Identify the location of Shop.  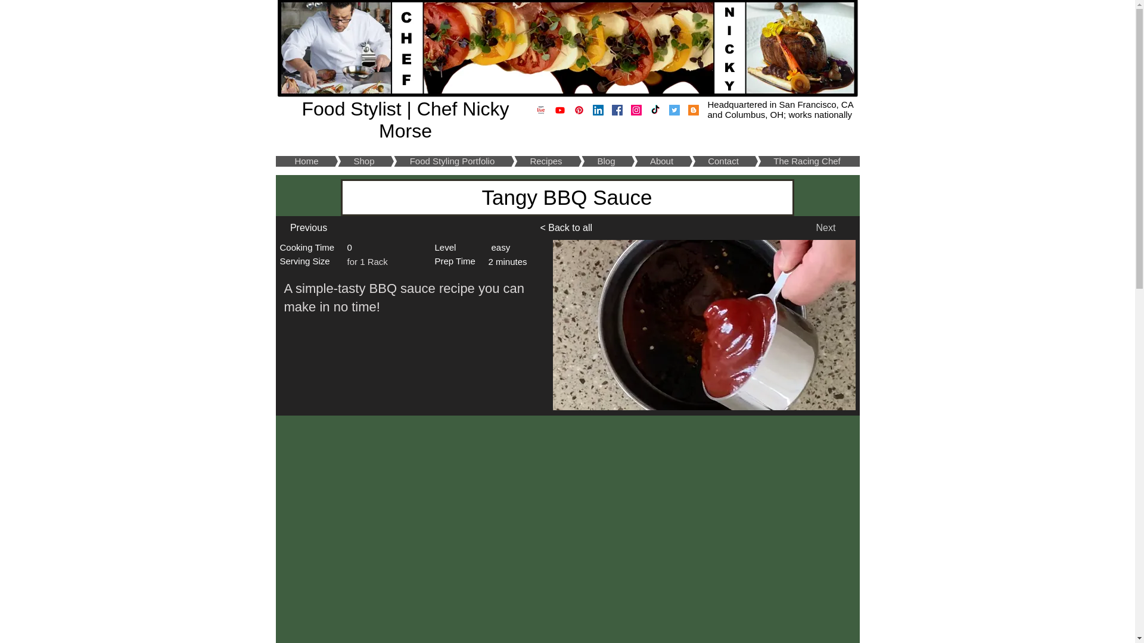
(346, 161).